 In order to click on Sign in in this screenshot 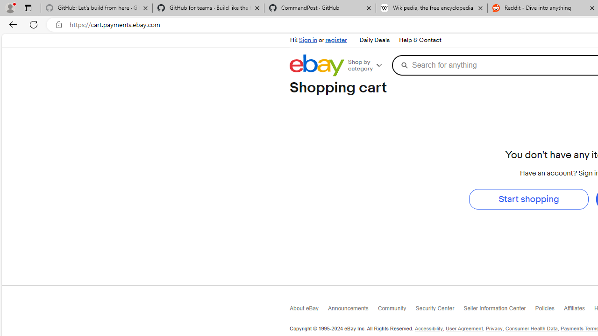, I will do `click(308, 40)`.